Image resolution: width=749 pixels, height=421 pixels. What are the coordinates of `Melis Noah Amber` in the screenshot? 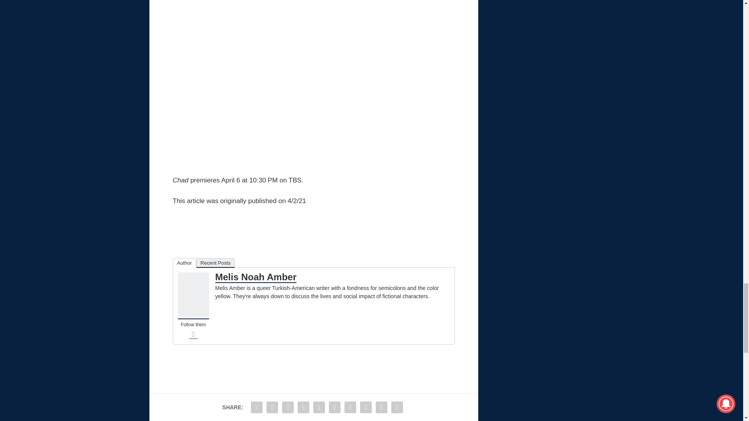 It's located at (193, 315).